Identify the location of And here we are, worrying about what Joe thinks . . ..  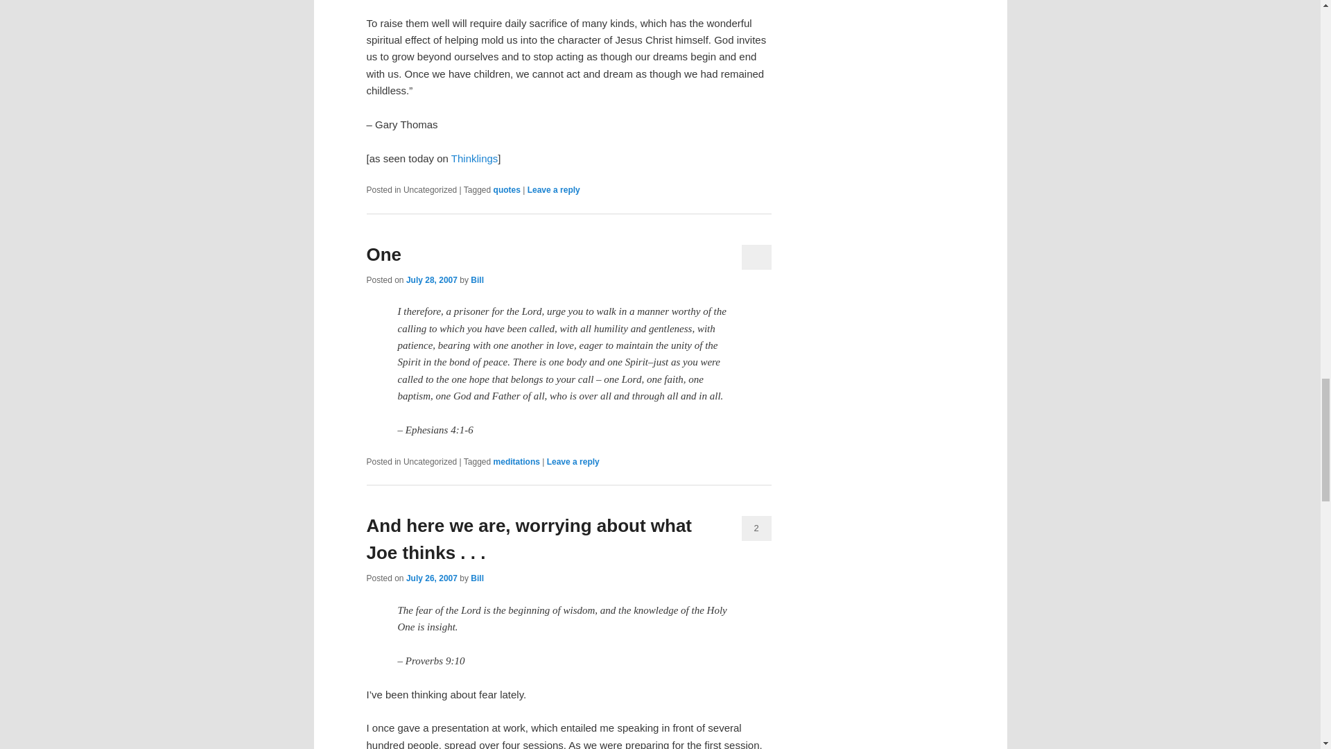
(529, 540).